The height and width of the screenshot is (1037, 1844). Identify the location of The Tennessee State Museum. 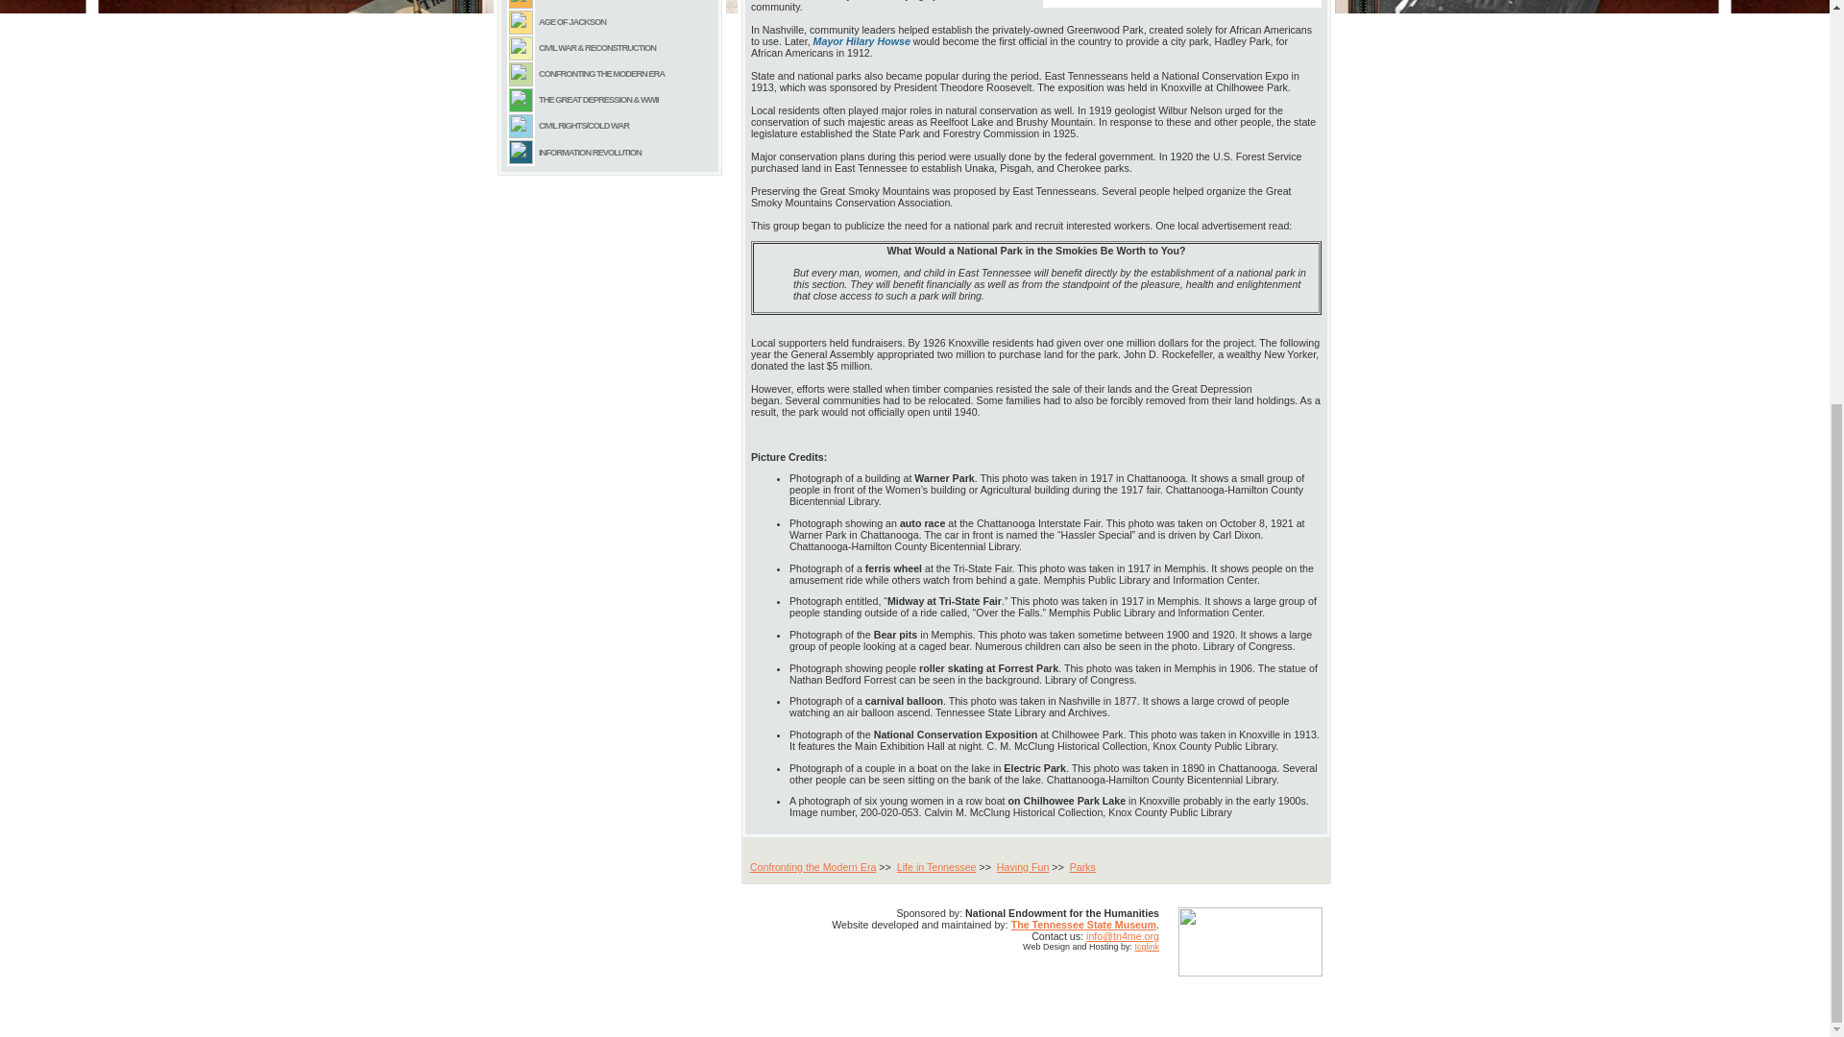
(1083, 924).